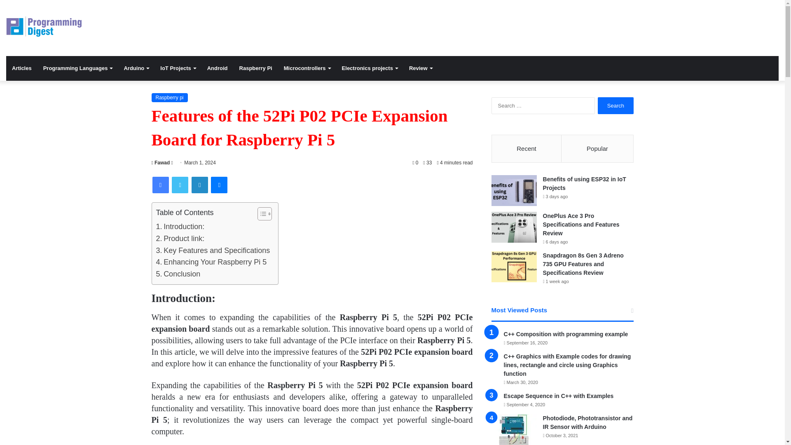 The image size is (791, 445). I want to click on Advertisement, so click(523, 27).